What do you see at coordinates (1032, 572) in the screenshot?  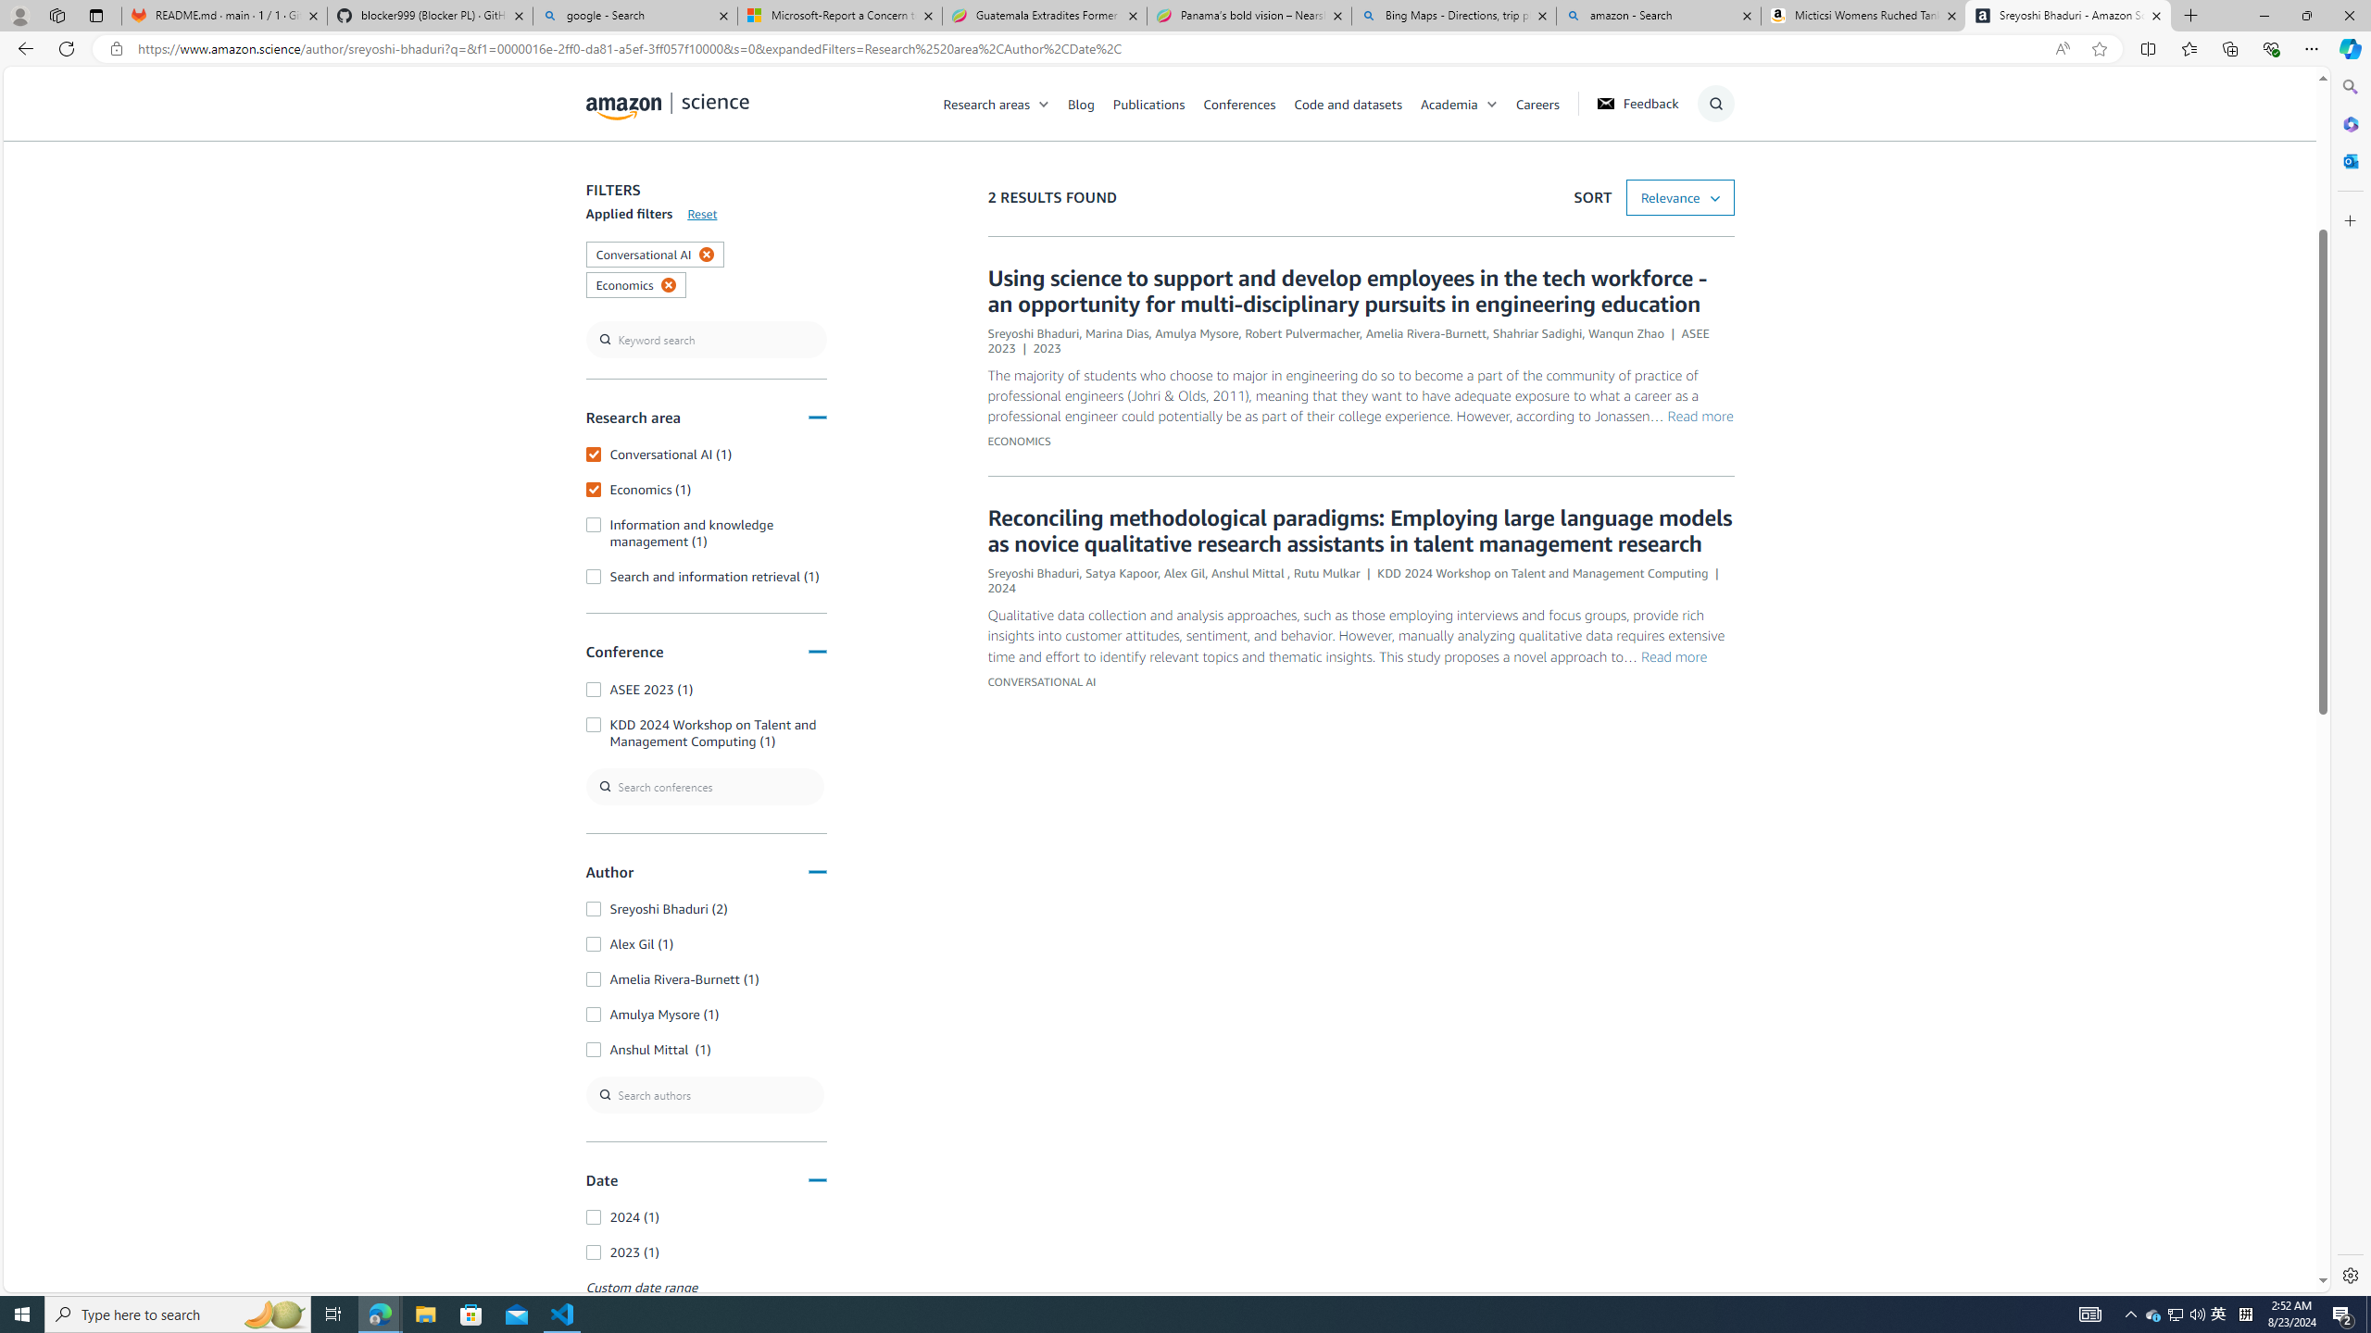 I see `Sreyoshi Bhaduri` at bounding box center [1032, 572].